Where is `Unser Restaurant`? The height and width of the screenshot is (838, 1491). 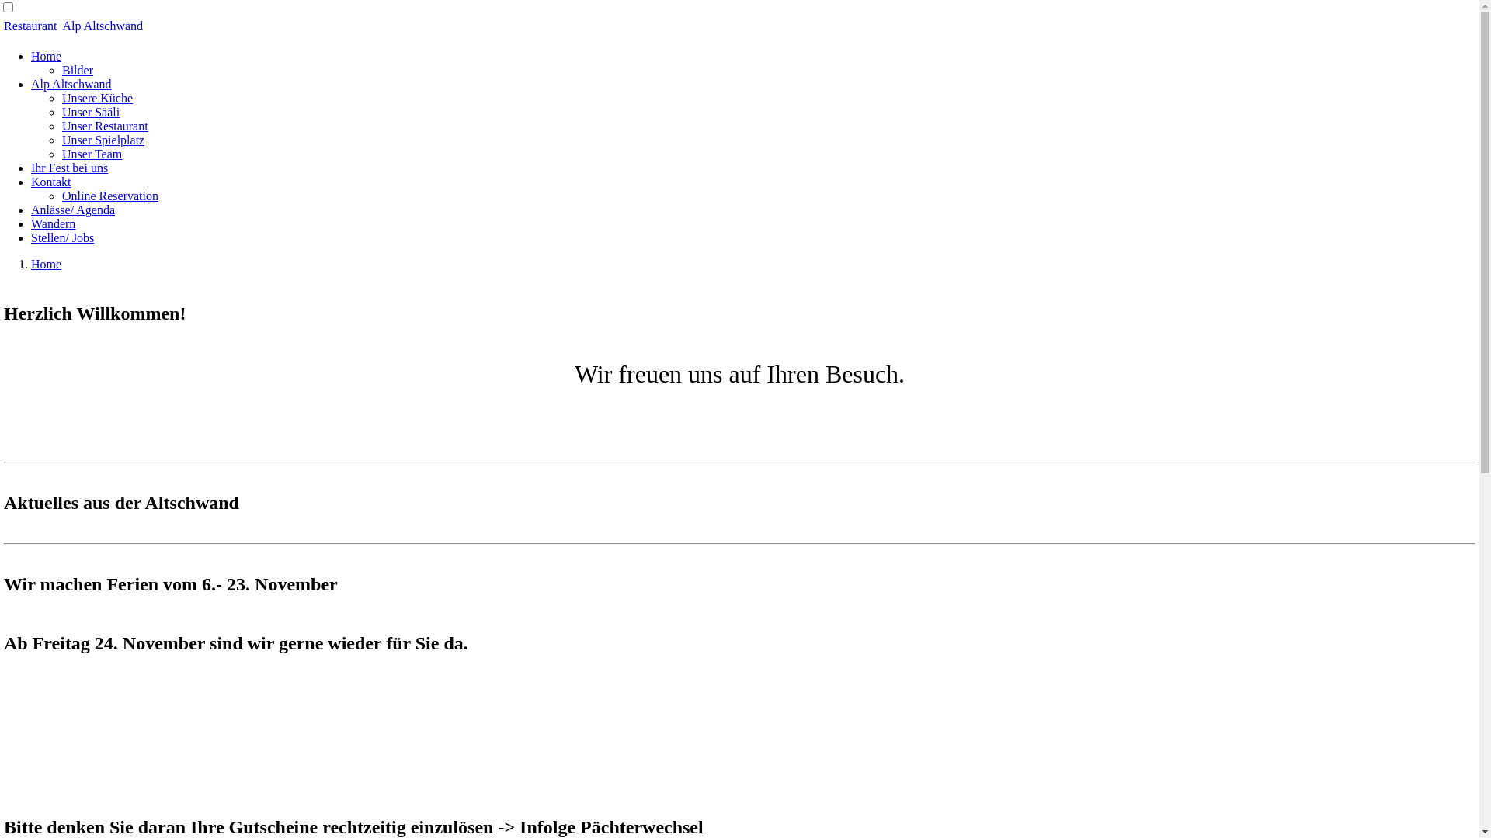
Unser Restaurant is located at coordinates (106, 126).